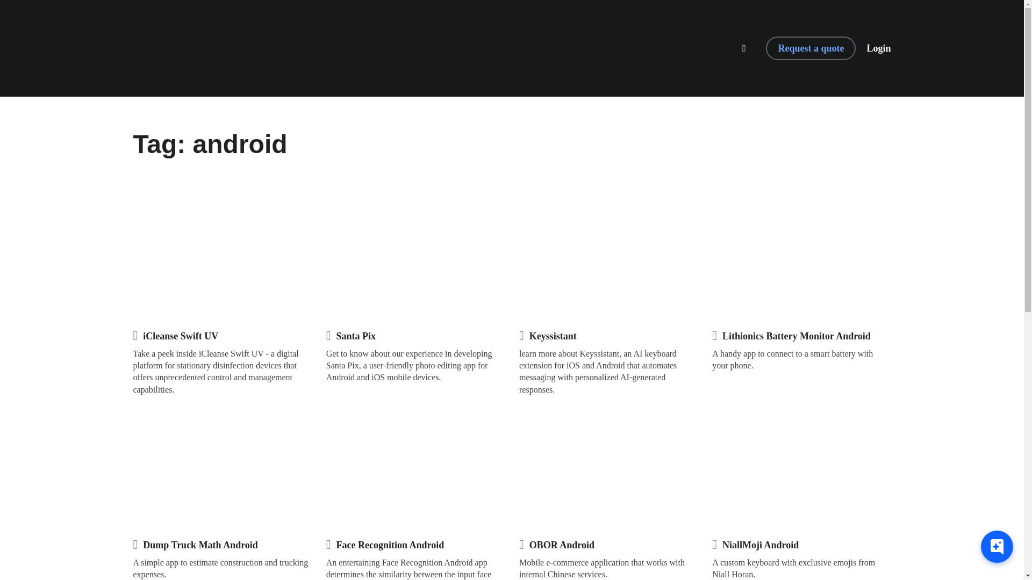 Image resolution: width=1032 pixels, height=580 pixels. What do you see at coordinates (200, 546) in the screenshot?
I see `Dump Truck Math Android` at bounding box center [200, 546].